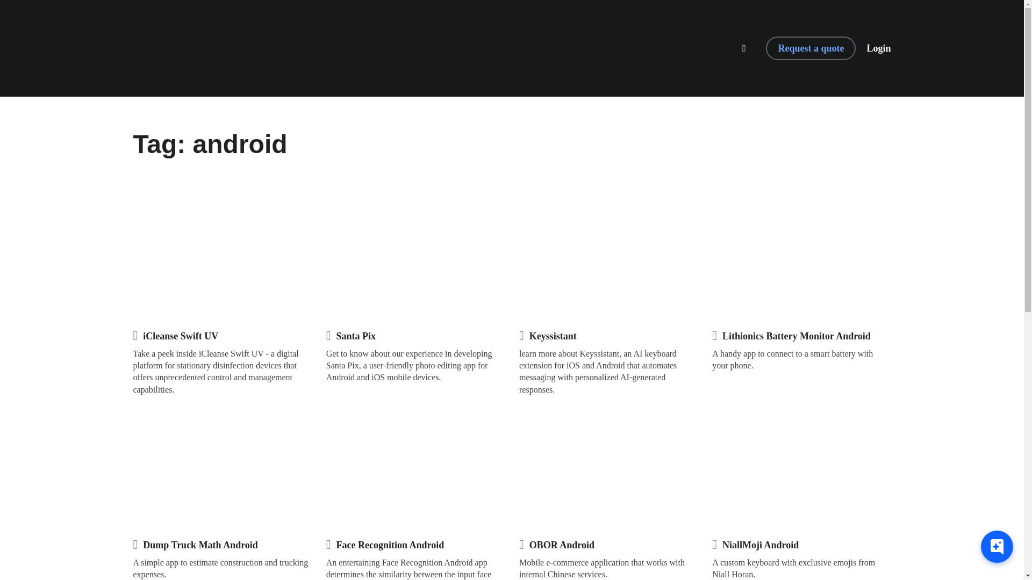 Image resolution: width=1032 pixels, height=580 pixels. What do you see at coordinates (200, 546) in the screenshot?
I see `Dump Truck Math Android` at bounding box center [200, 546].